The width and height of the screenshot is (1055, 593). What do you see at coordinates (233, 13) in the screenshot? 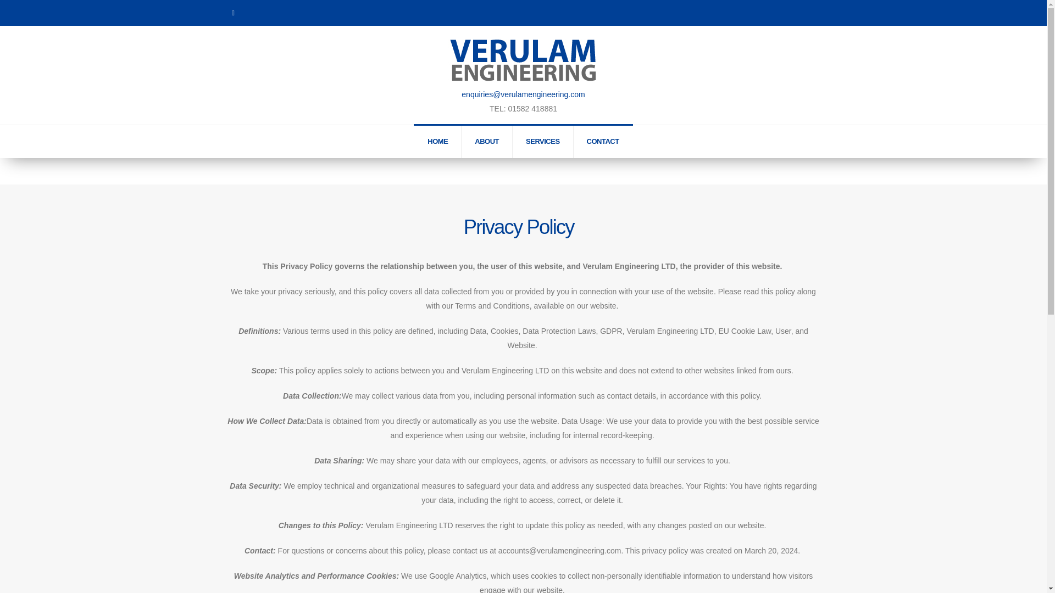
I see `Linkedin` at bounding box center [233, 13].